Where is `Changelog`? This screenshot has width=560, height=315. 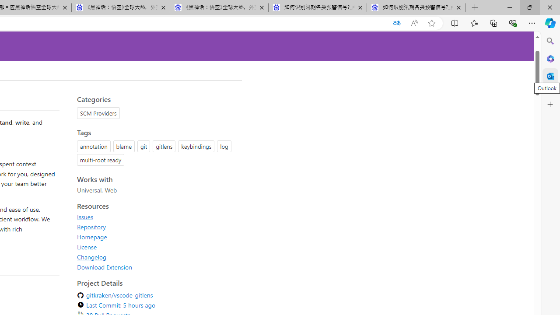
Changelog is located at coordinates (92, 257).